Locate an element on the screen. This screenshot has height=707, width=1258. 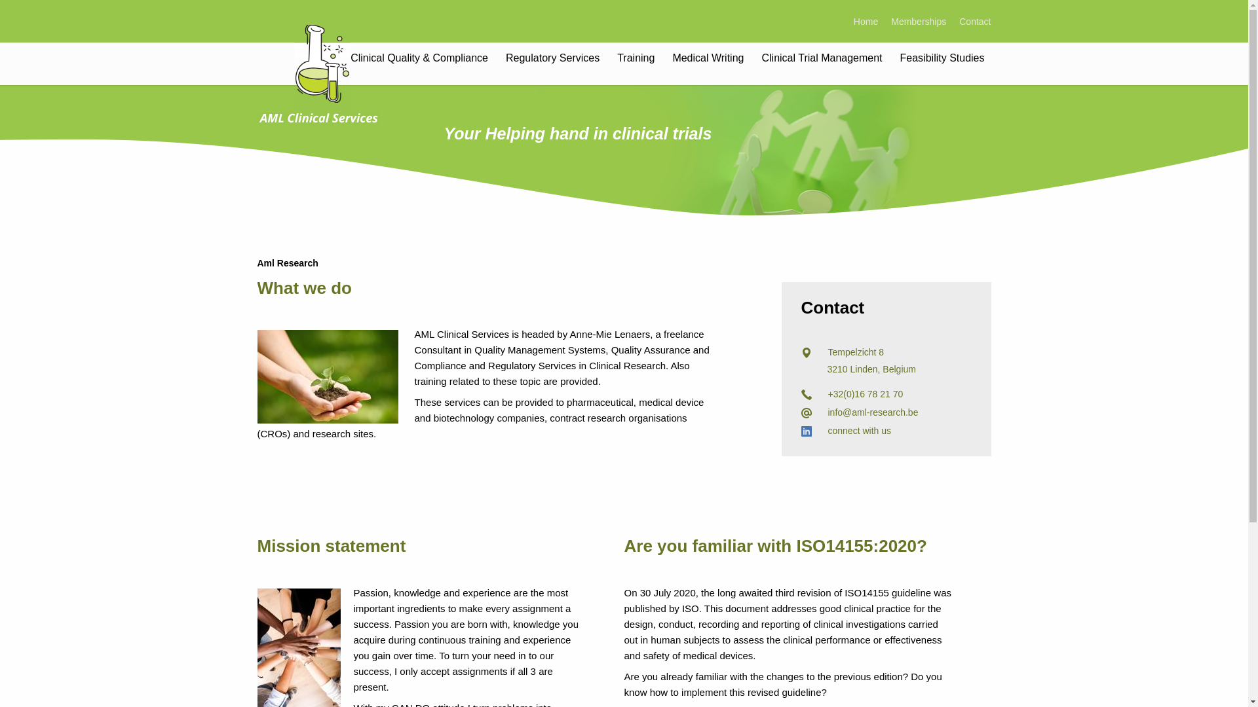
Home is located at coordinates (860, 22).